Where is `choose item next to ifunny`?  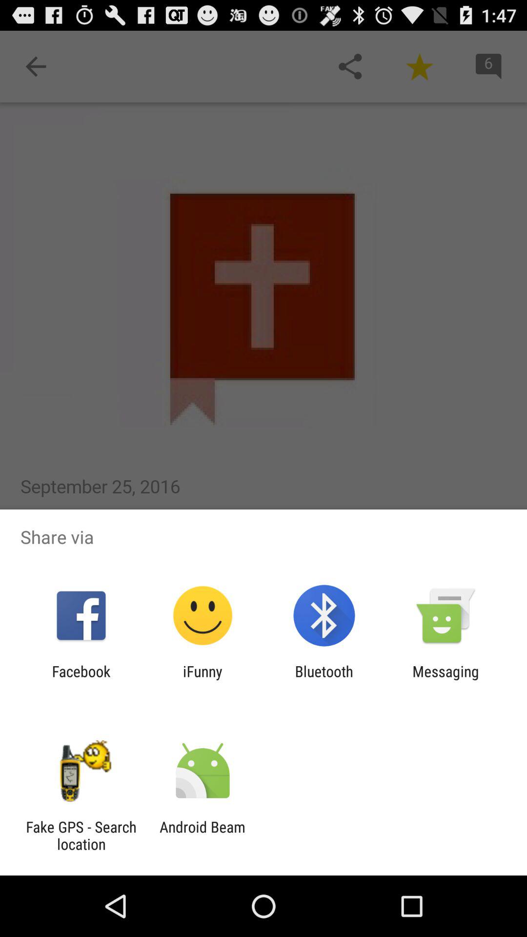 choose item next to ifunny is located at coordinates (324, 680).